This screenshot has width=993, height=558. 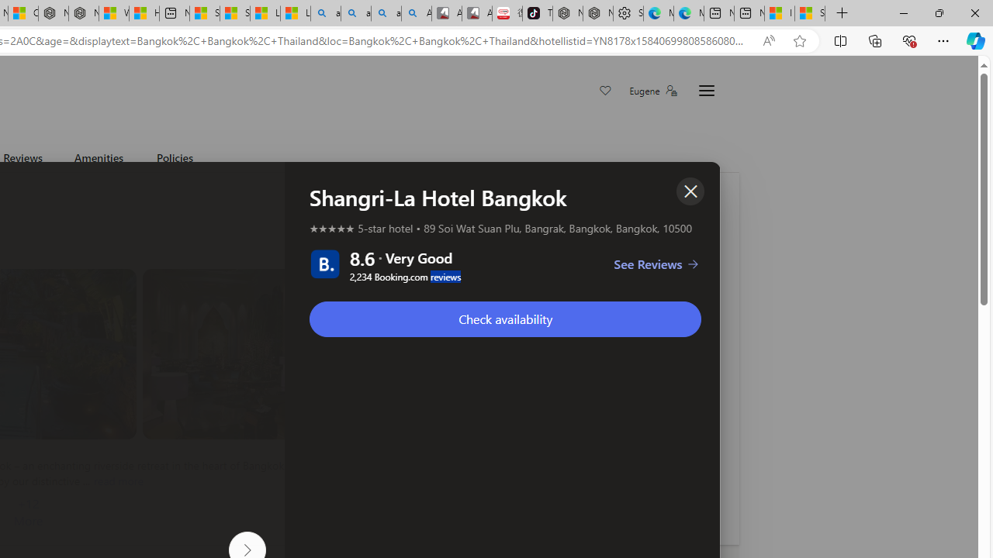 What do you see at coordinates (597, 14) in the screenshot?
I see `Nordace Siena Pro 15 Backpack` at bounding box center [597, 14].